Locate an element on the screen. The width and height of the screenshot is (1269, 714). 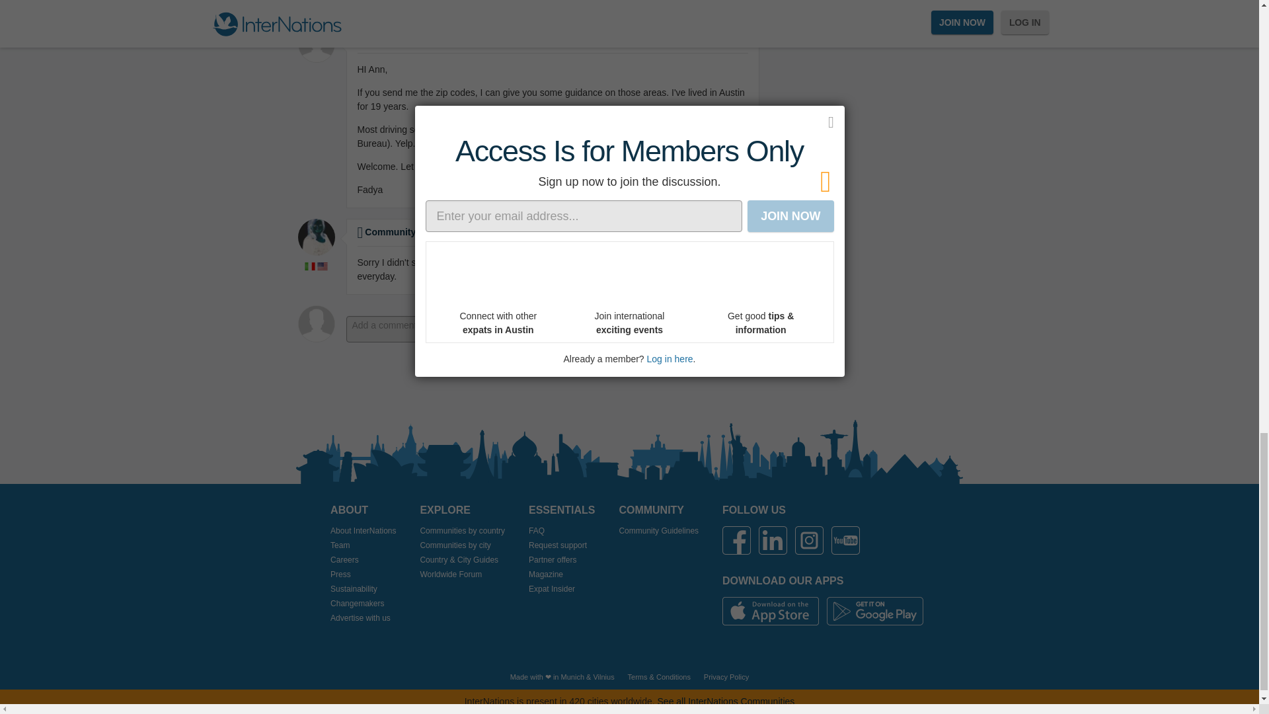
Community member is located at coordinates (405, 231).